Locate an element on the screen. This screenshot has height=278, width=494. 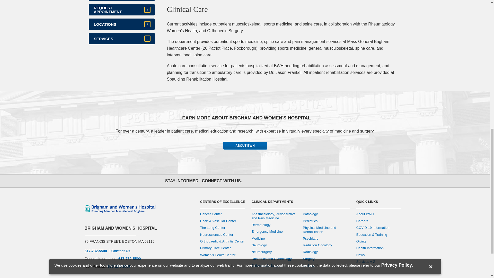
YouTube is located at coordinates (285, 181).